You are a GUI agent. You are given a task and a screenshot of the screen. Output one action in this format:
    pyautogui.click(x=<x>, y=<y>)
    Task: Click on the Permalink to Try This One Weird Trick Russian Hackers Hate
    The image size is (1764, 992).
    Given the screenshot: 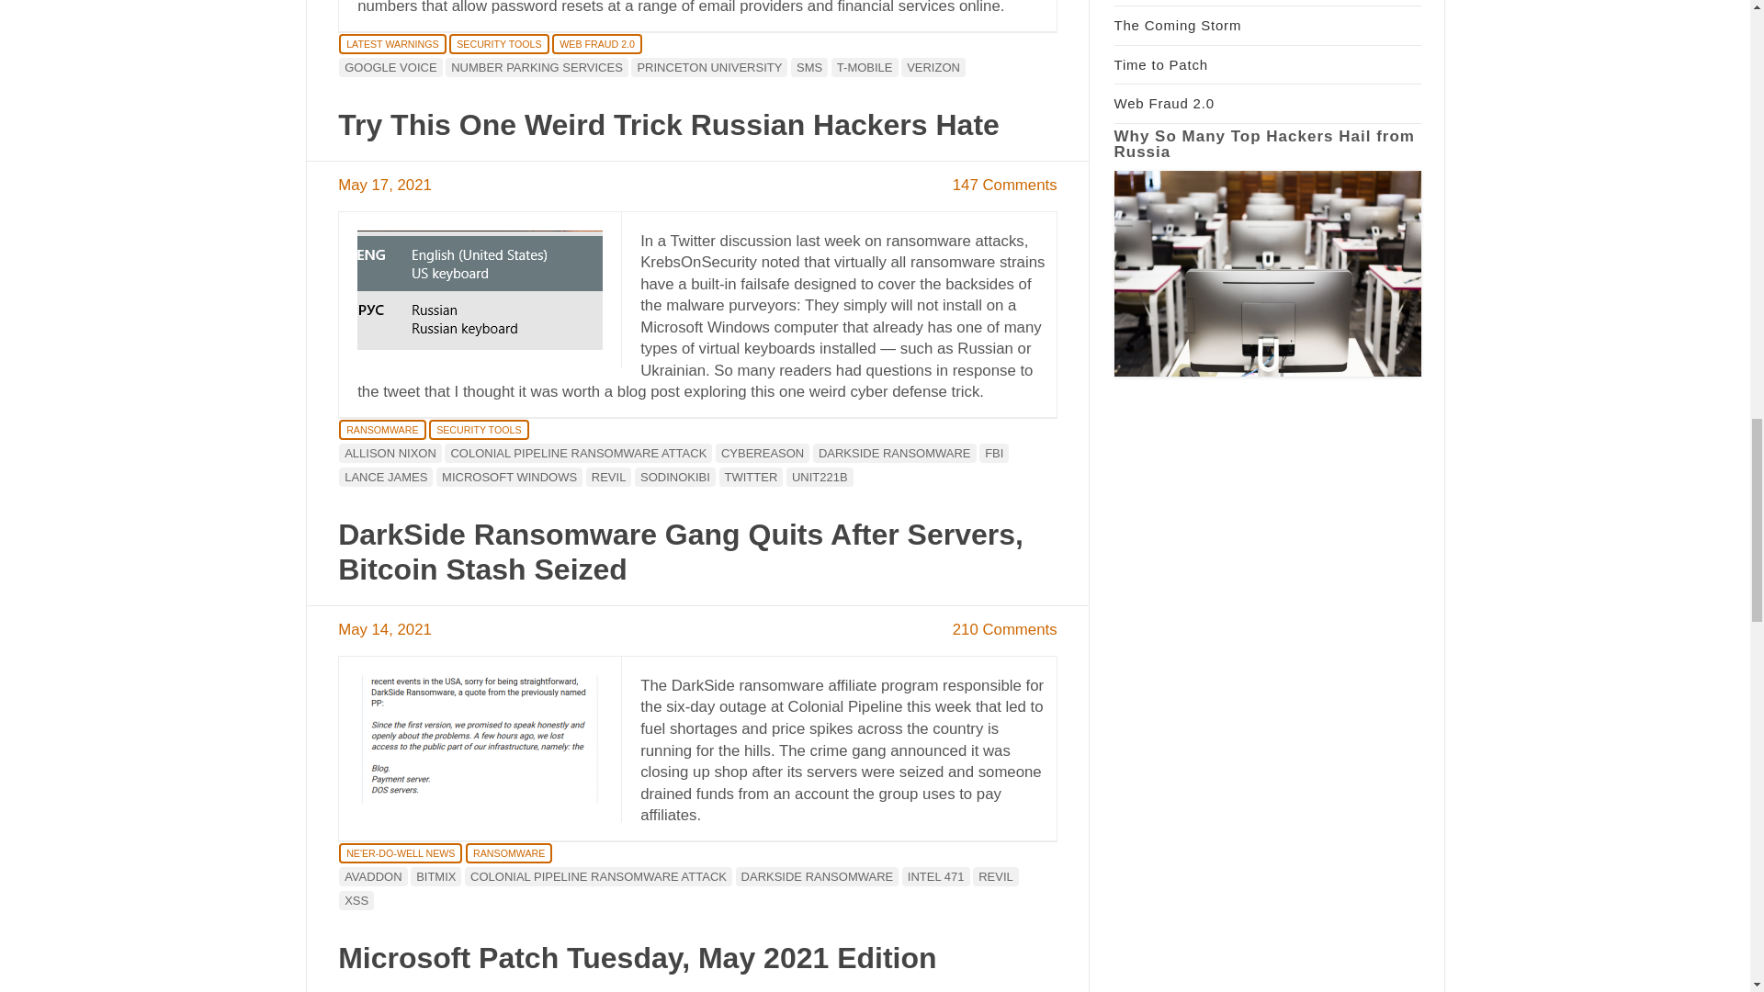 What is the action you would take?
    pyautogui.click(x=669, y=125)
    